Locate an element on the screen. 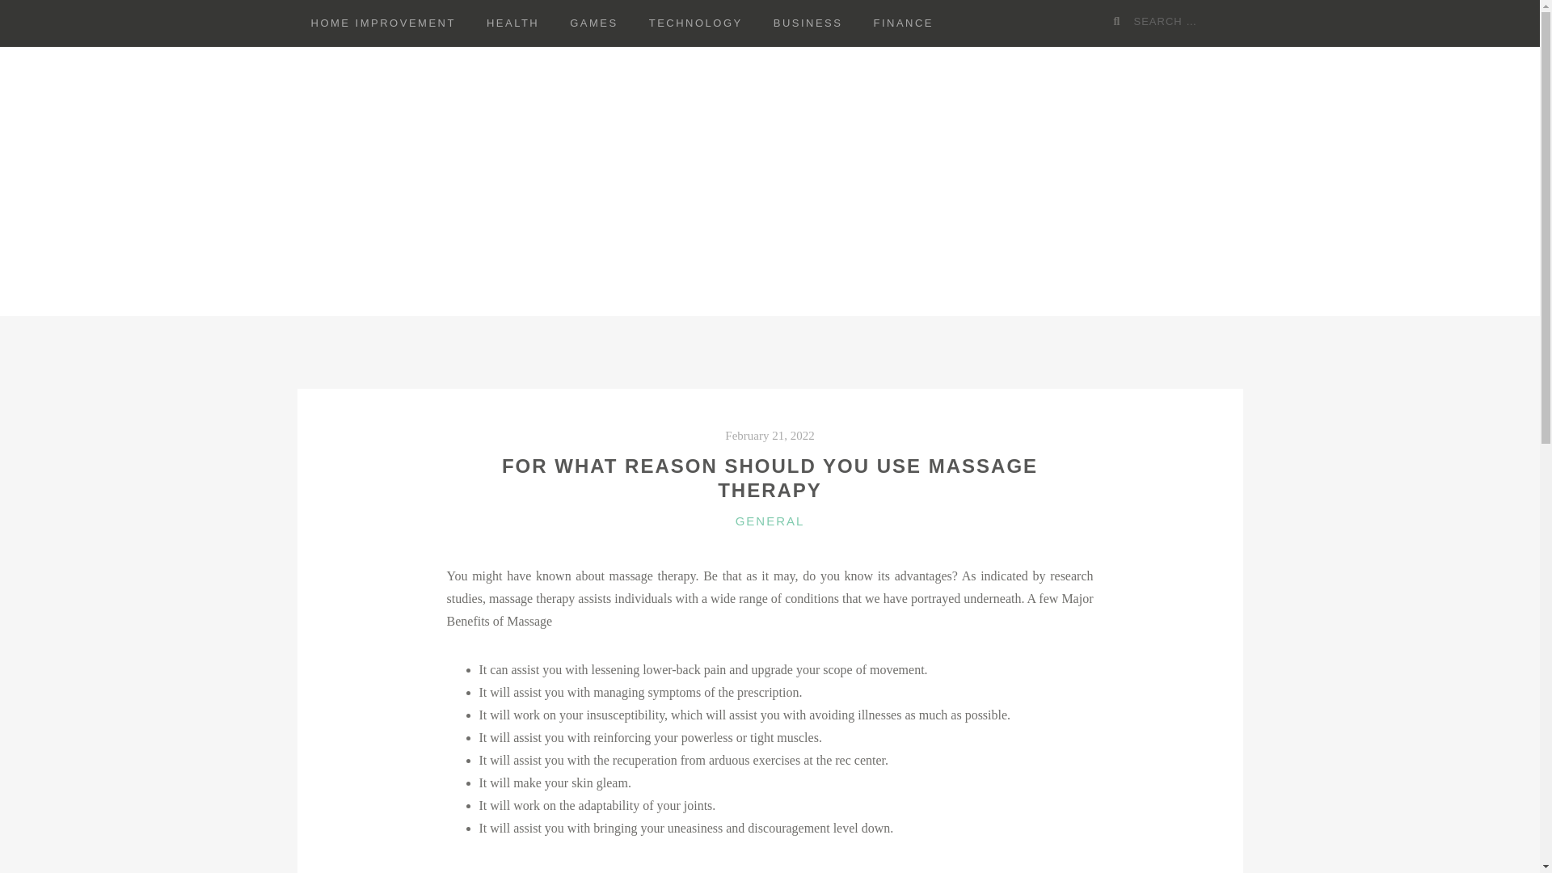  FINANCE is located at coordinates (903, 23).